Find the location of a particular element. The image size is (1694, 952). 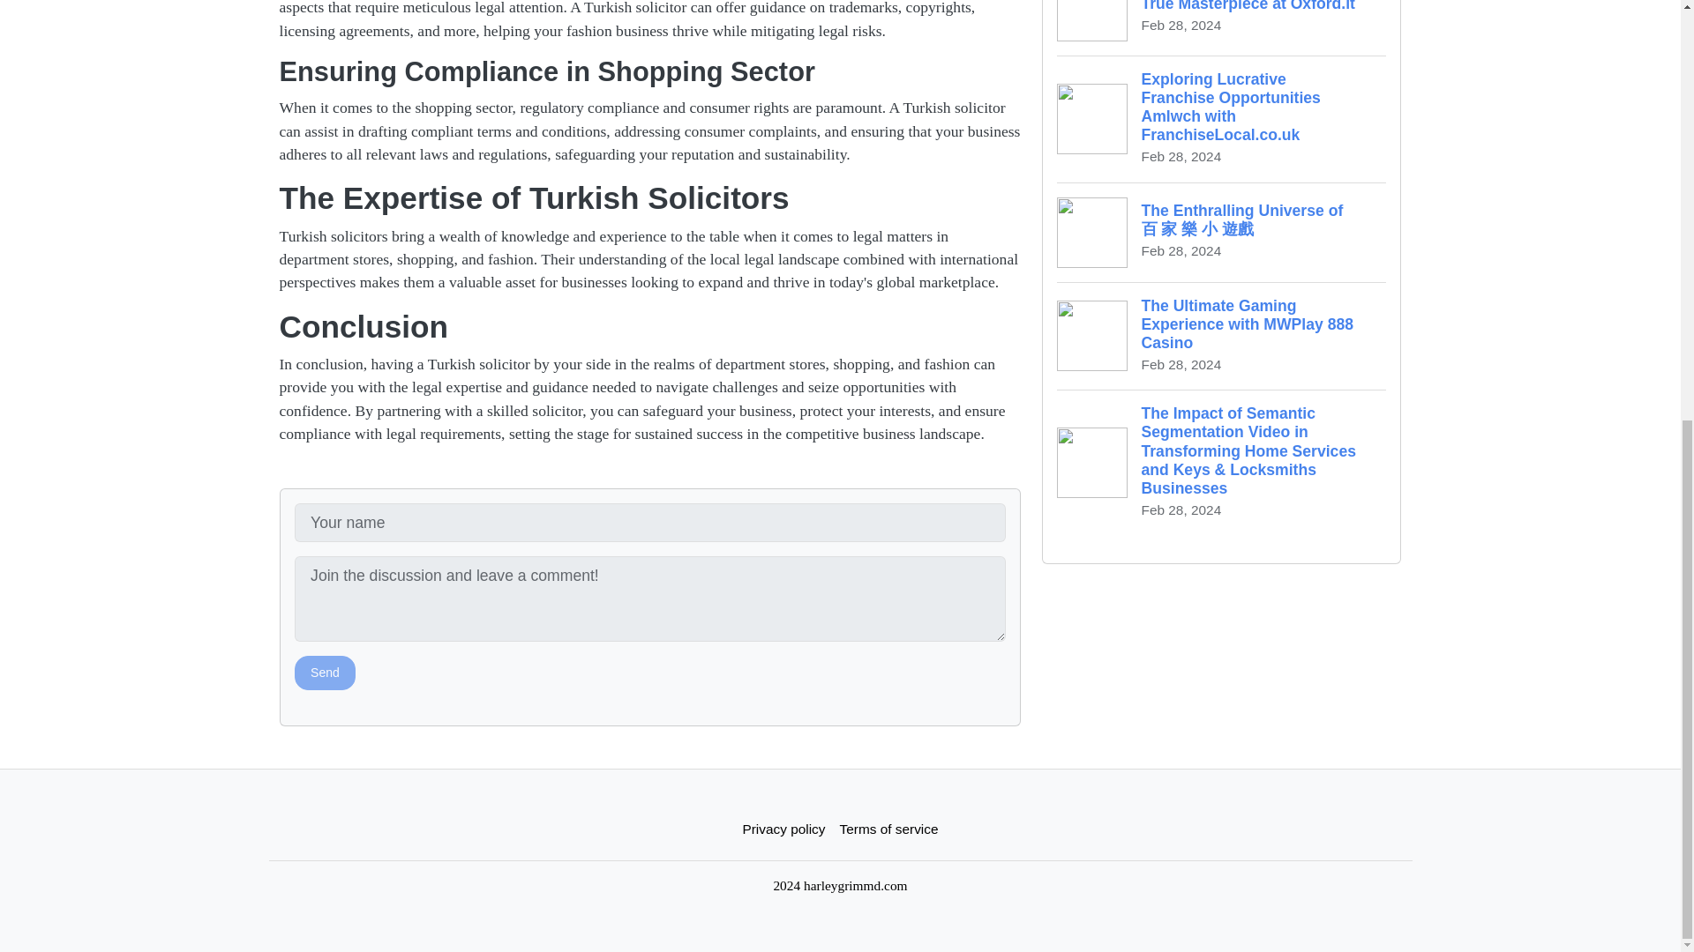

Privacy policy is located at coordinates (783, 829).